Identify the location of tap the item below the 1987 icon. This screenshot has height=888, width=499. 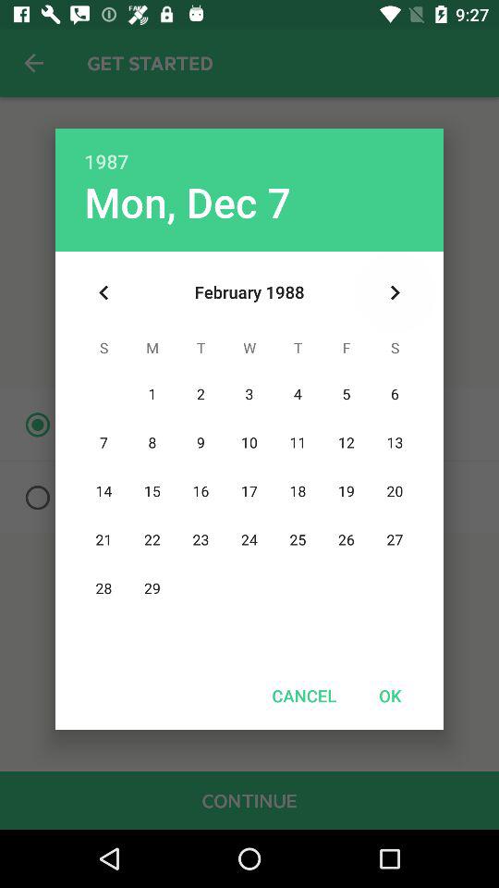
(396, 292).